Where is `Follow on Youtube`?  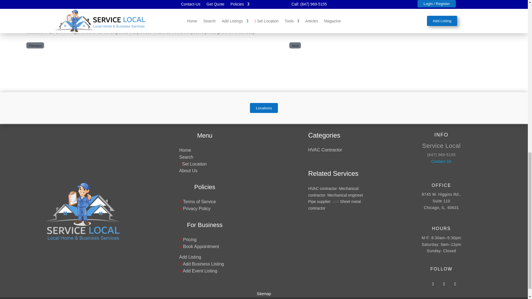
Follow on Youtube is located at coordinates (455, 284).